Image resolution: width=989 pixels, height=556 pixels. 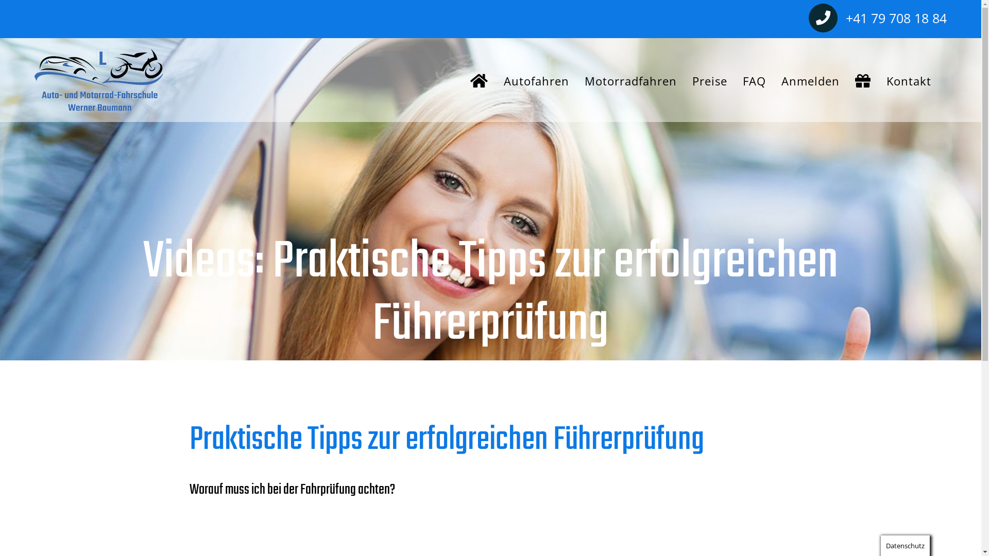 I want to click on Autofahren, so click(x=537, y=80).